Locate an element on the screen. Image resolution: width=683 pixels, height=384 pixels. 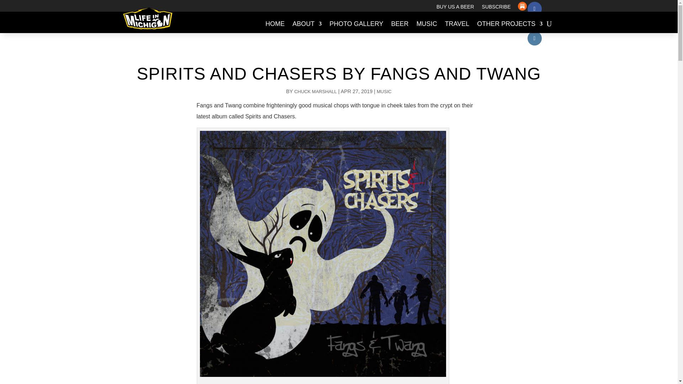
OTHER PROJECTS is located at coordinates (509, 23).